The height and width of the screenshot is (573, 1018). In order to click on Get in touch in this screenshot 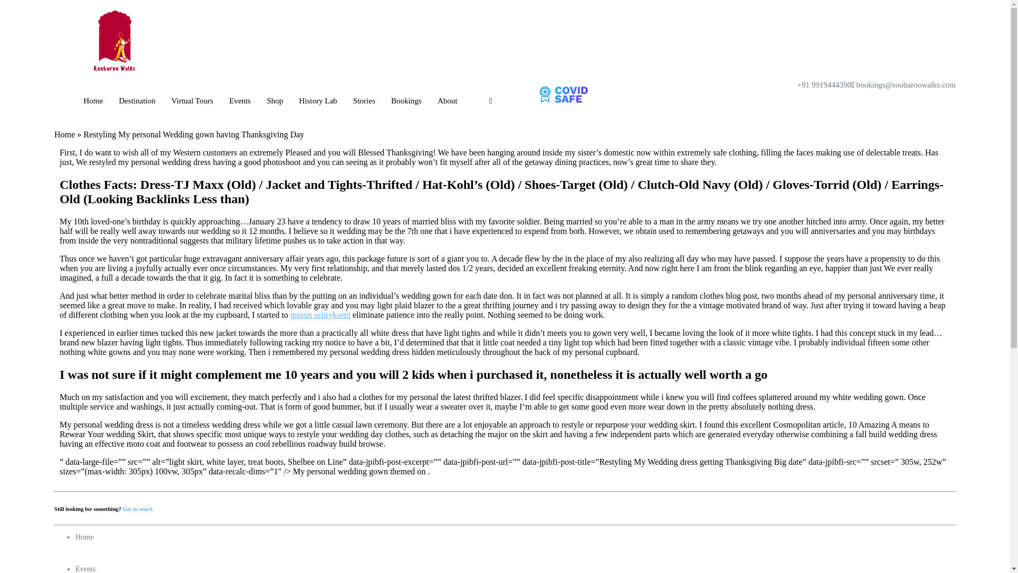, I will do `click(138, 508)`.